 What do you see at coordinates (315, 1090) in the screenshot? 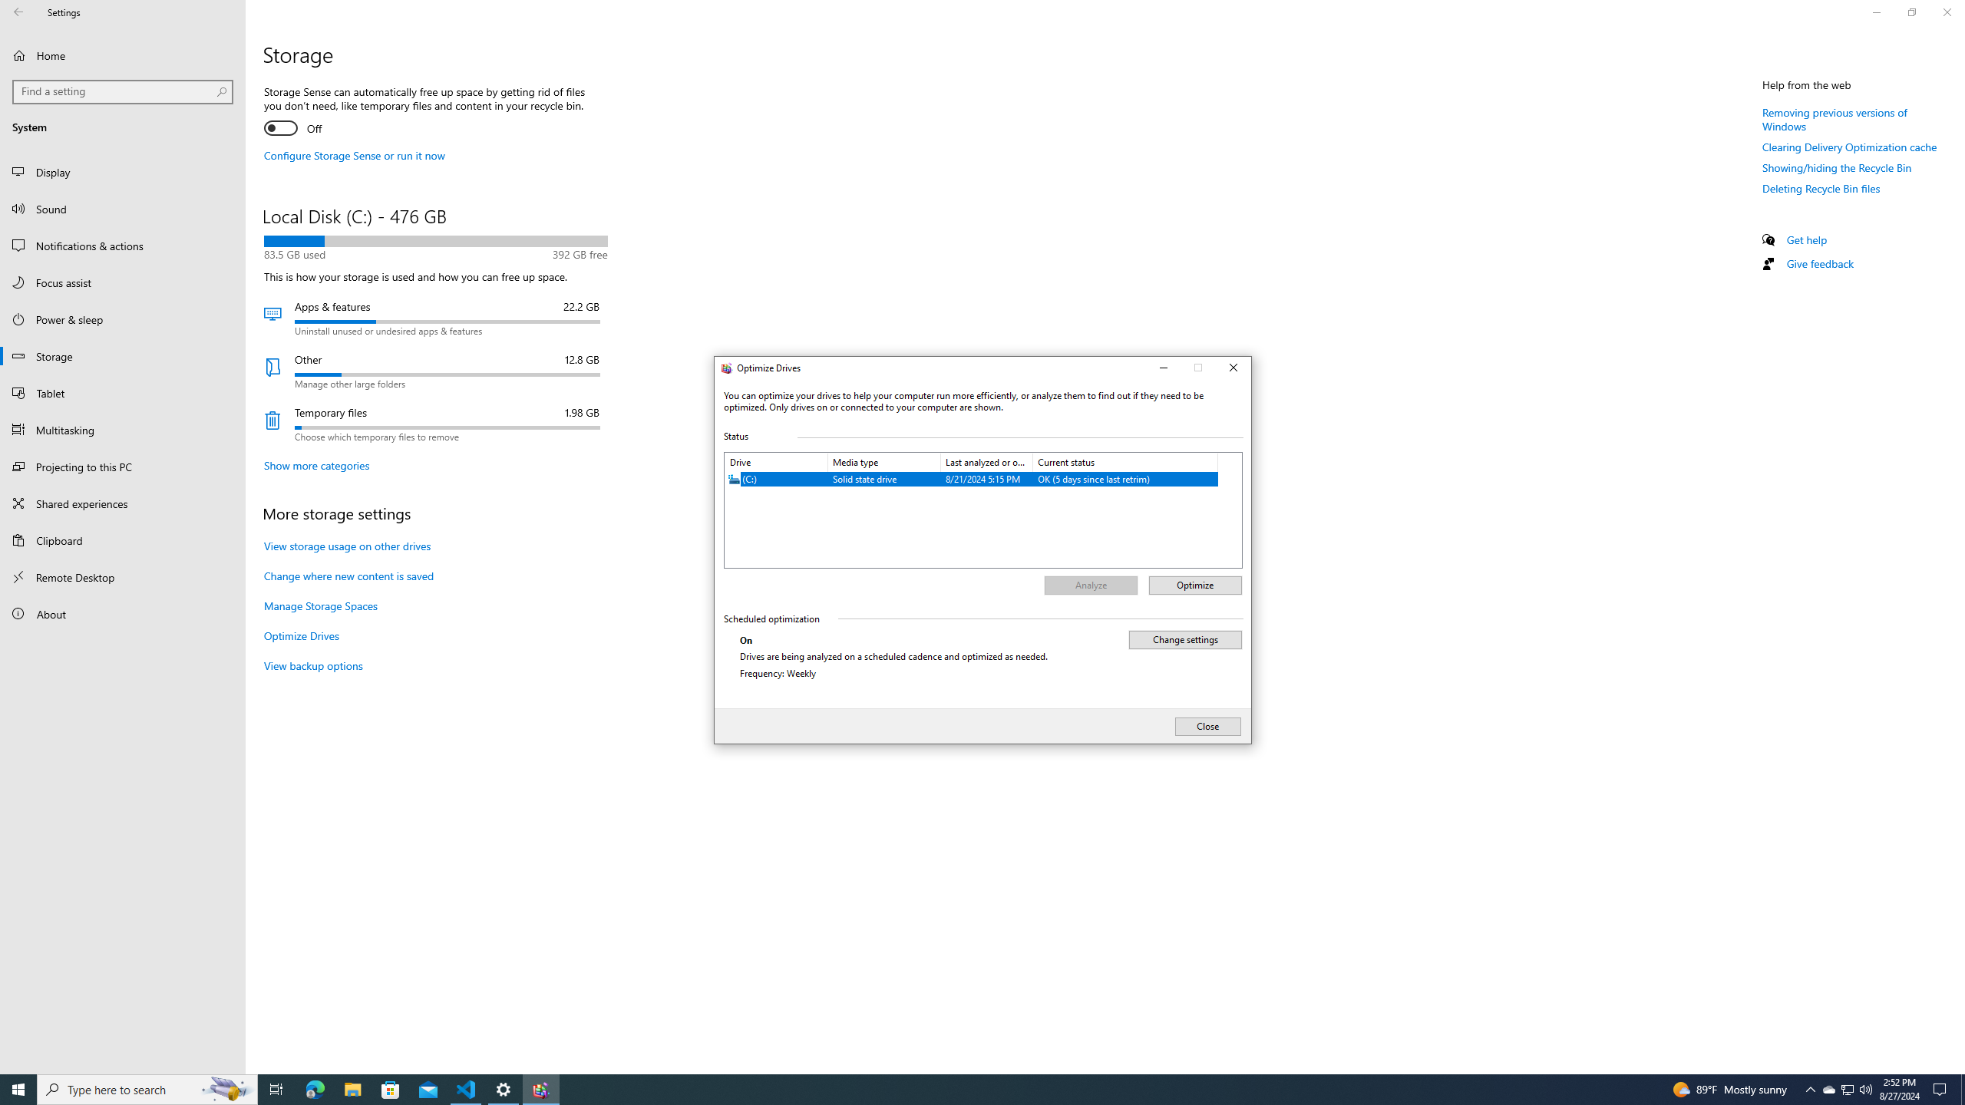
I see `Running applications` at bounding box center [315, 1090].